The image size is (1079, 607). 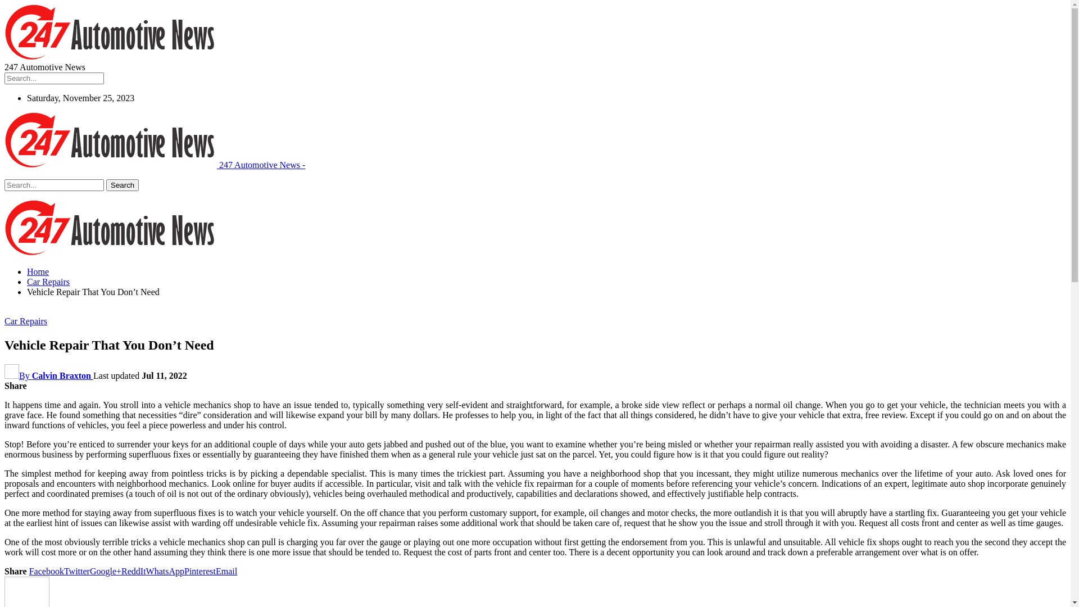 I want to click on ReddIt, so click(x=134, y=571).